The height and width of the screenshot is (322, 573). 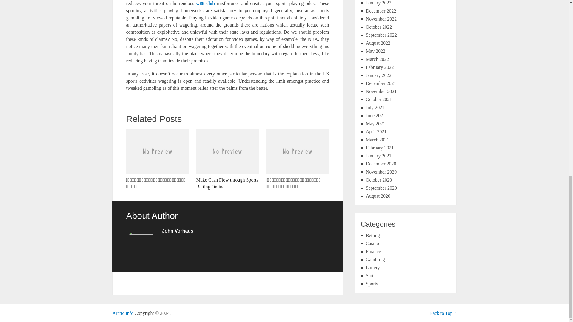 I want to click on Make Cash Flow through Sports Betting Online, so click(x=227, y=160).